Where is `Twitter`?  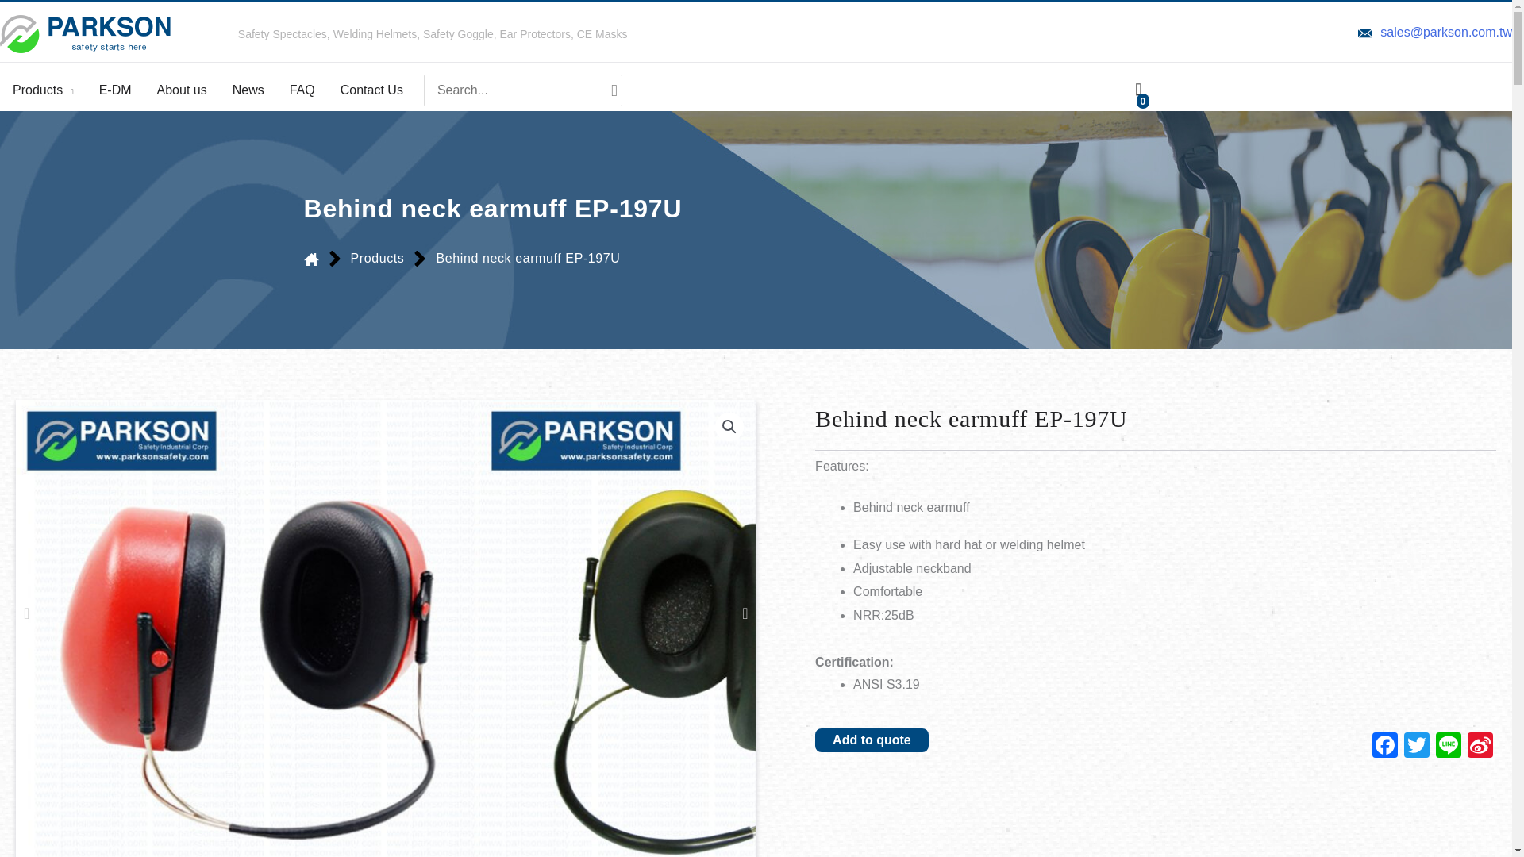 Twitter is located at coordinates (1416, 747).